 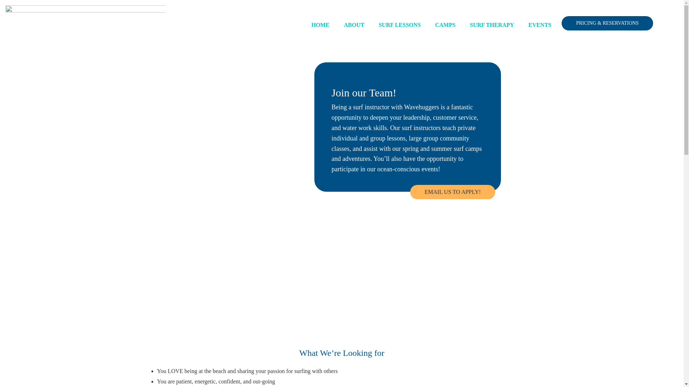 What do you see at coordinates (539, 25) in the screenshot?
I see `EVENTS` at bounding box center [539, 25].